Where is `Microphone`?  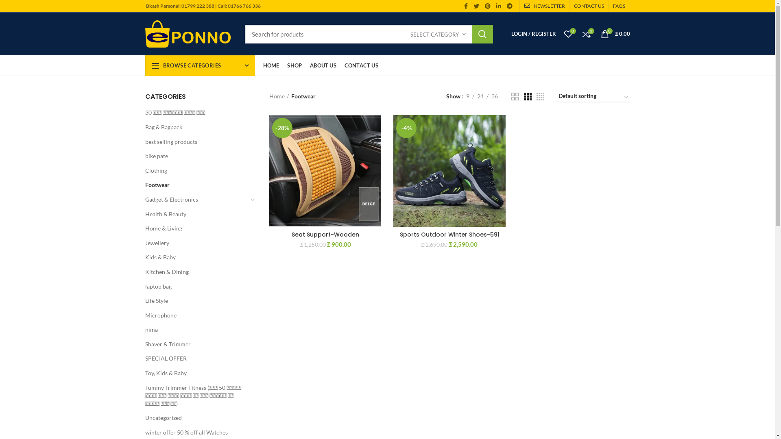
Microphone is located at coordinates (196, 315).